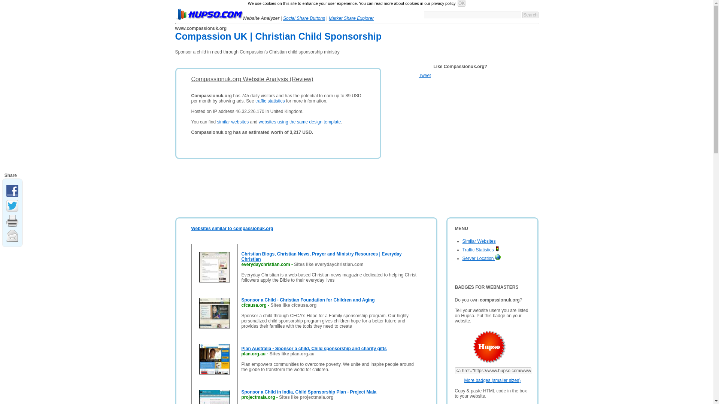  I want to click on OK, so click(461, 3).